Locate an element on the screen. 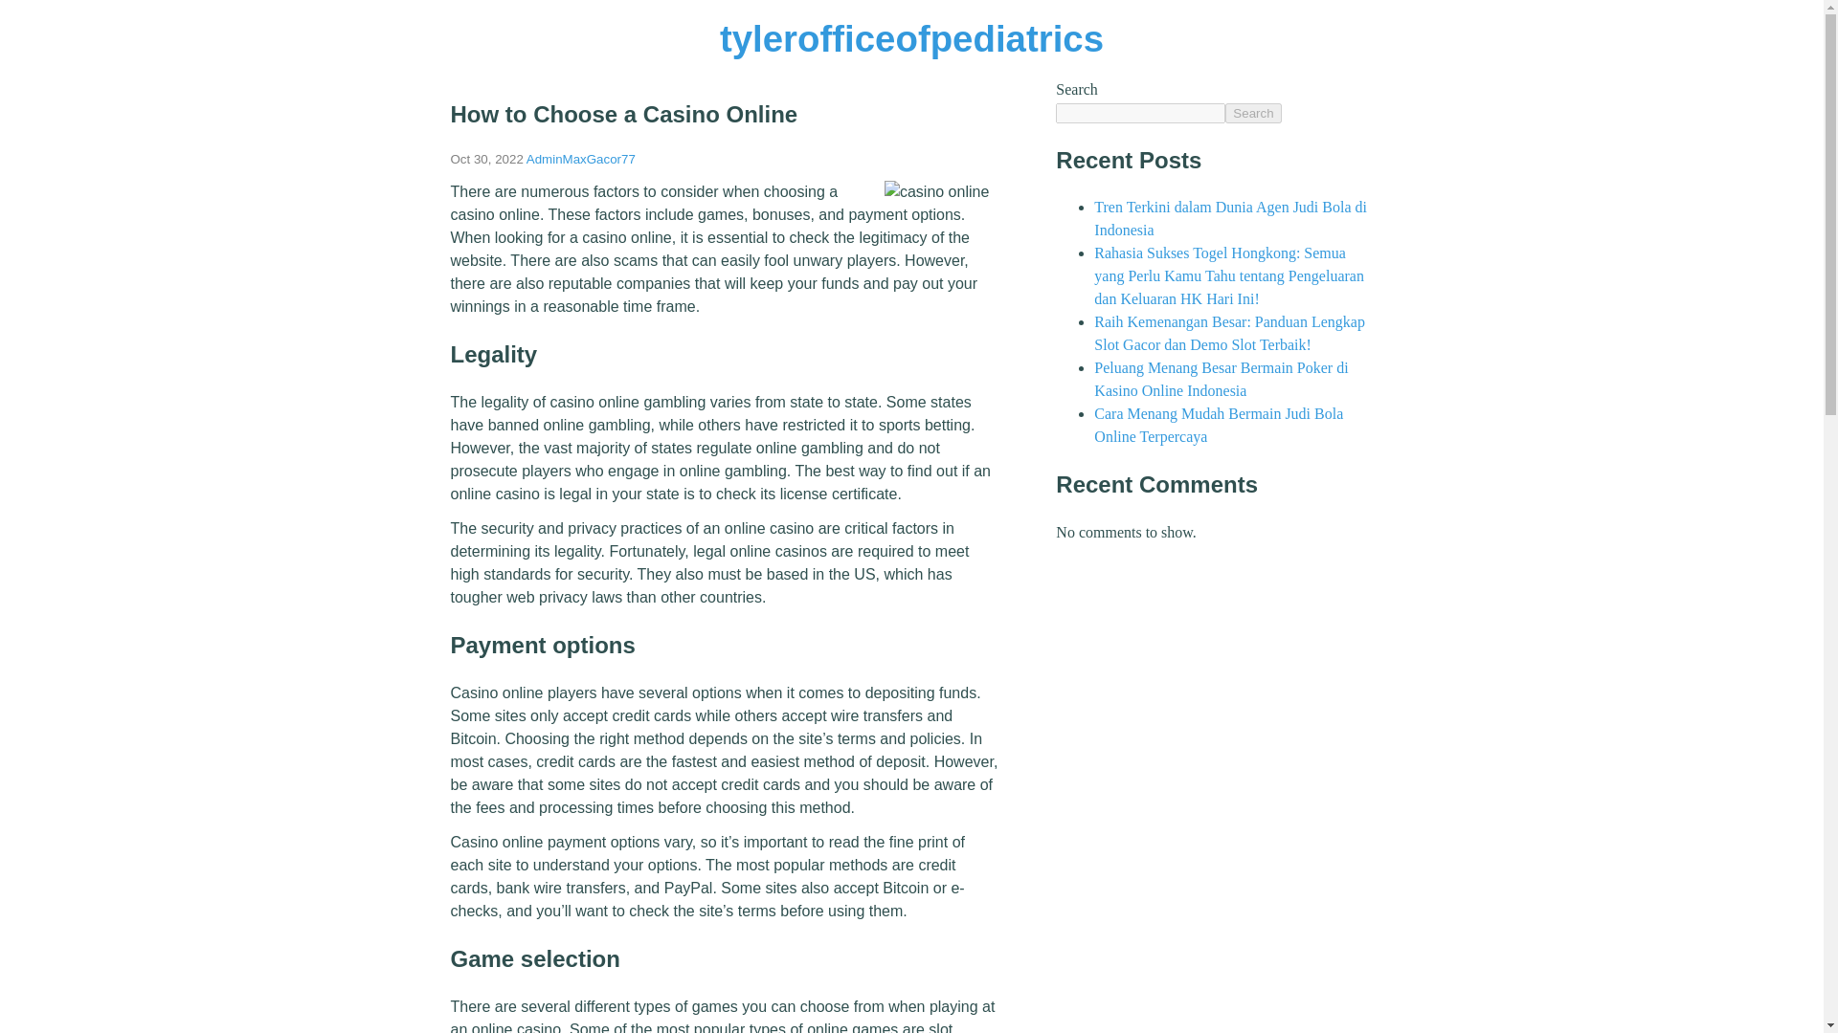  Tren Terkini dalam Dunia Agen Judi Bola di Indonesia is located at coordinates (1230, 218).